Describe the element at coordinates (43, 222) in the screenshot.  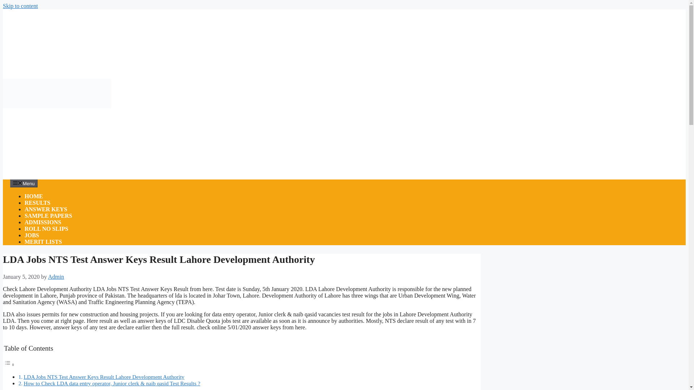
I see `ADMISSIONS` at that location.